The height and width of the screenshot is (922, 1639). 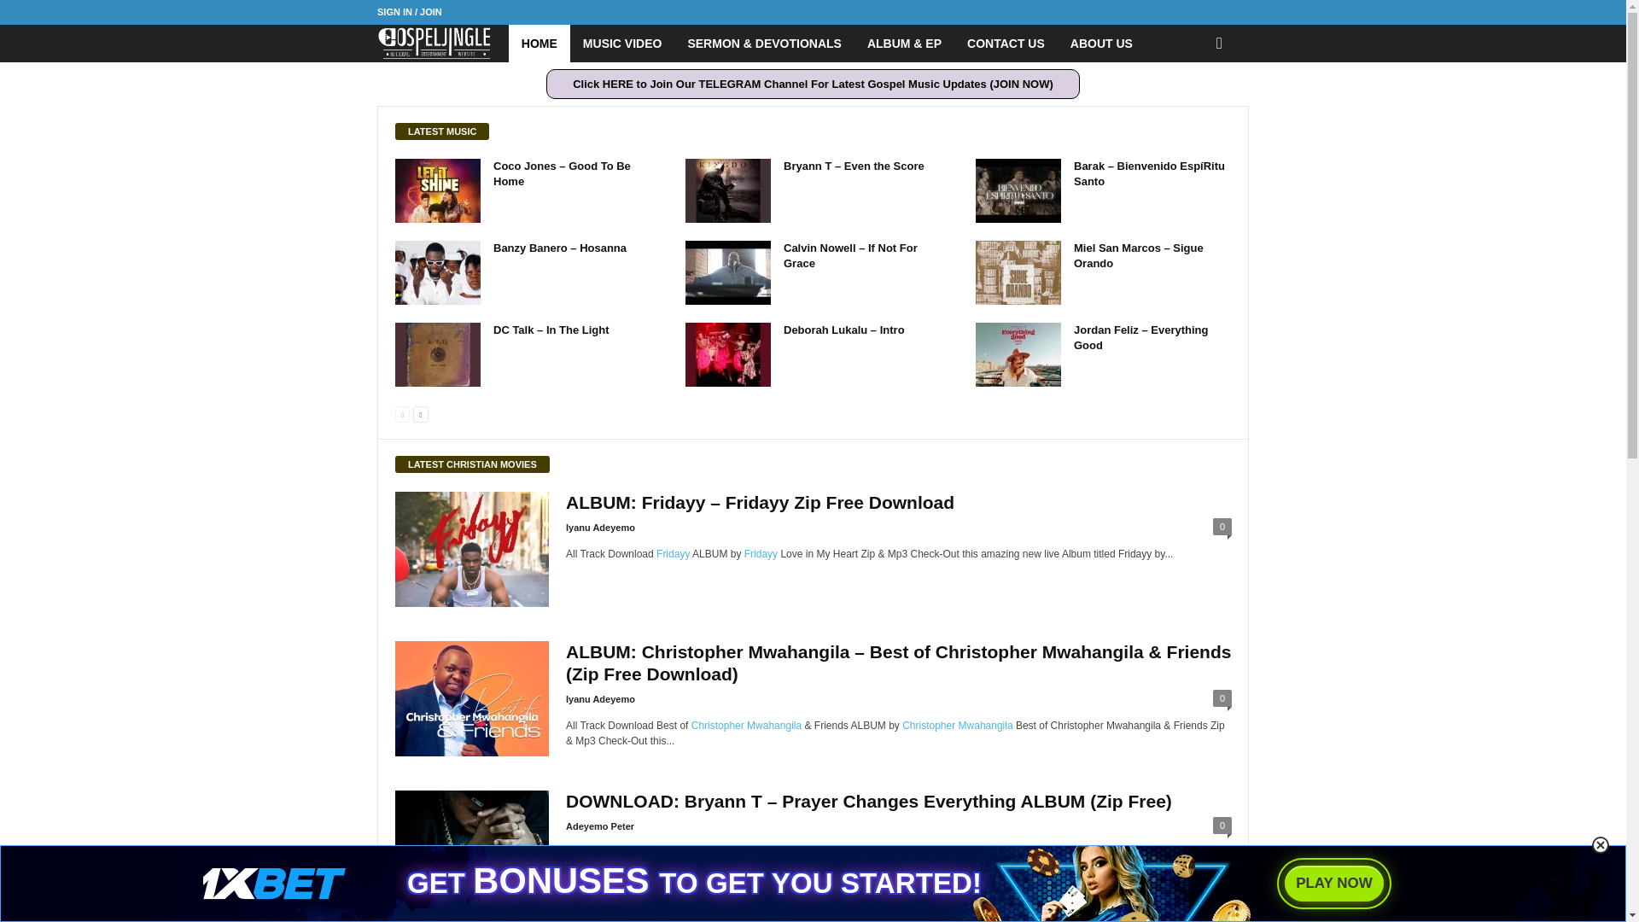 I want to click on ABOUT US, so click(x=1101, y=44).